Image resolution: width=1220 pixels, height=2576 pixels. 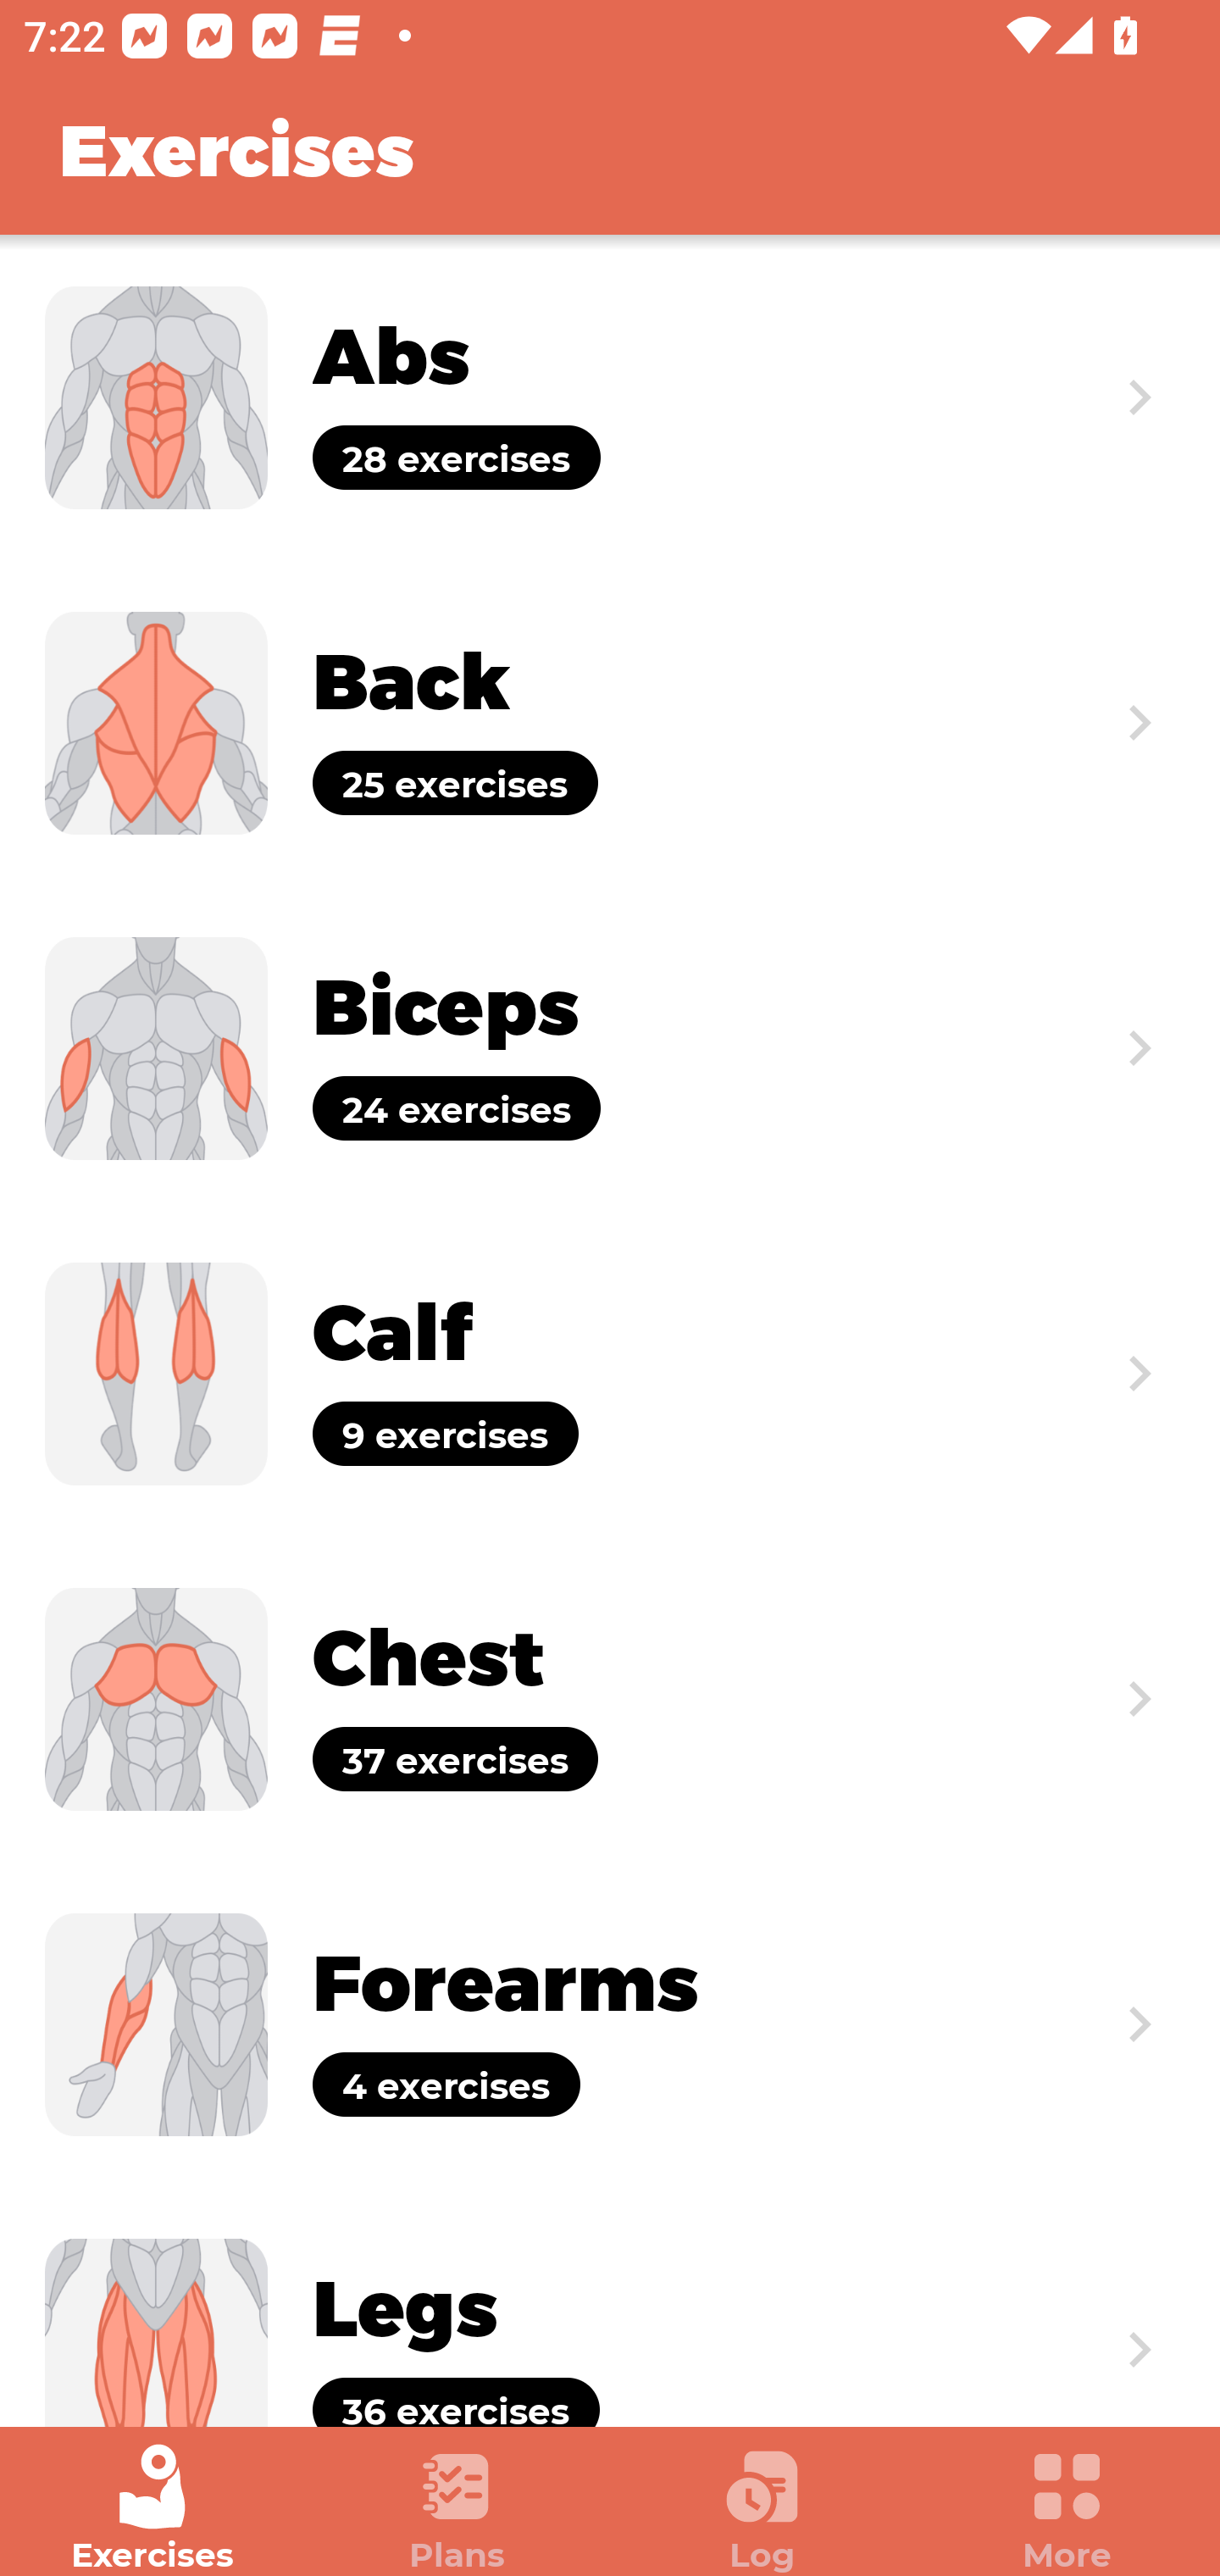 What do you see at coordinates (610, 1047) in the screenshot?
I see `Exercise Biceps 24 exercises` at bounding box center [610, 1047].